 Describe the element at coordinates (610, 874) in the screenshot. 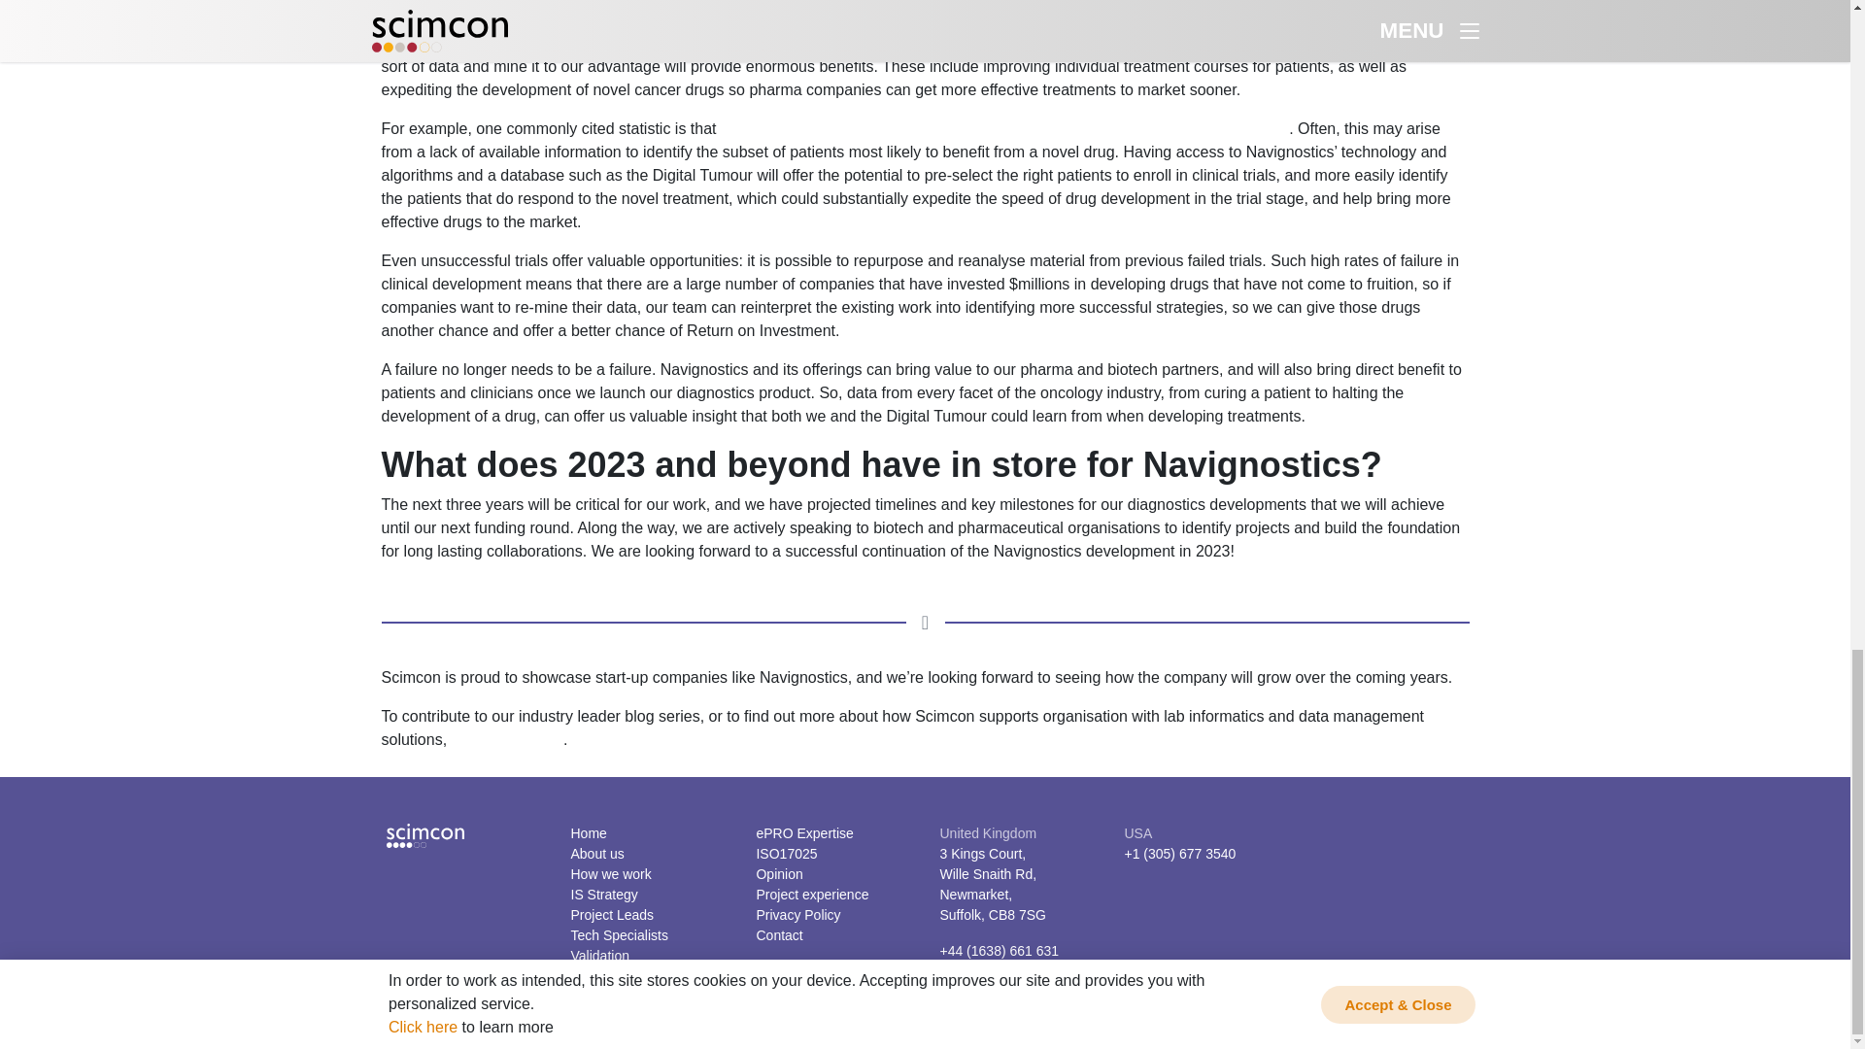

I see `How we work` at that location.